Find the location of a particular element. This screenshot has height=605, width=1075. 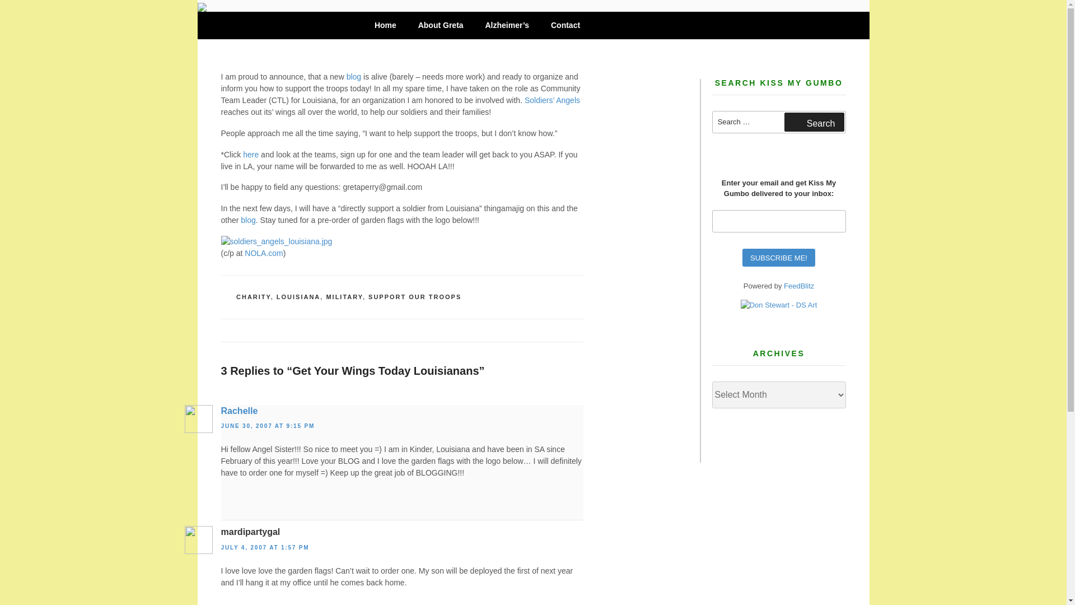

Rachelle is located at coordinates (239, 410).